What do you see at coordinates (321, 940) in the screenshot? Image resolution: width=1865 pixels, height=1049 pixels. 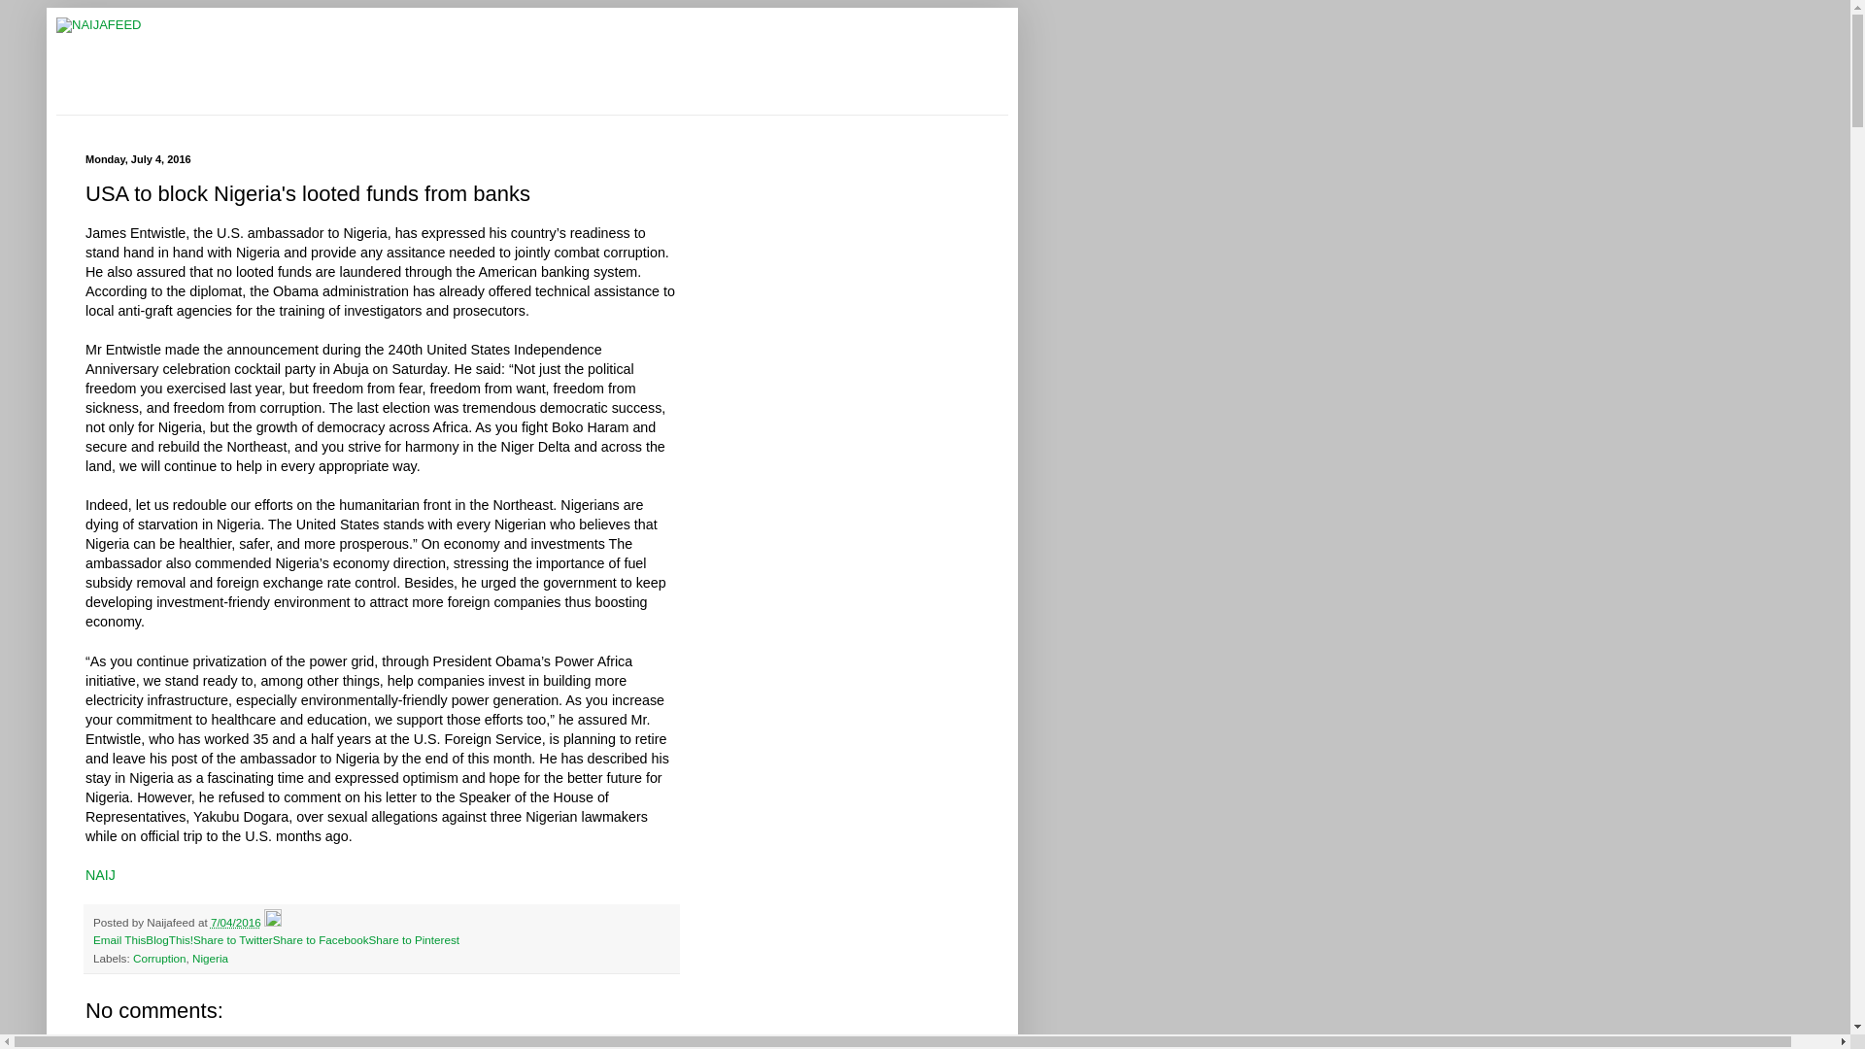 I see `Share to Facebook` at bounding box center [321, 940].